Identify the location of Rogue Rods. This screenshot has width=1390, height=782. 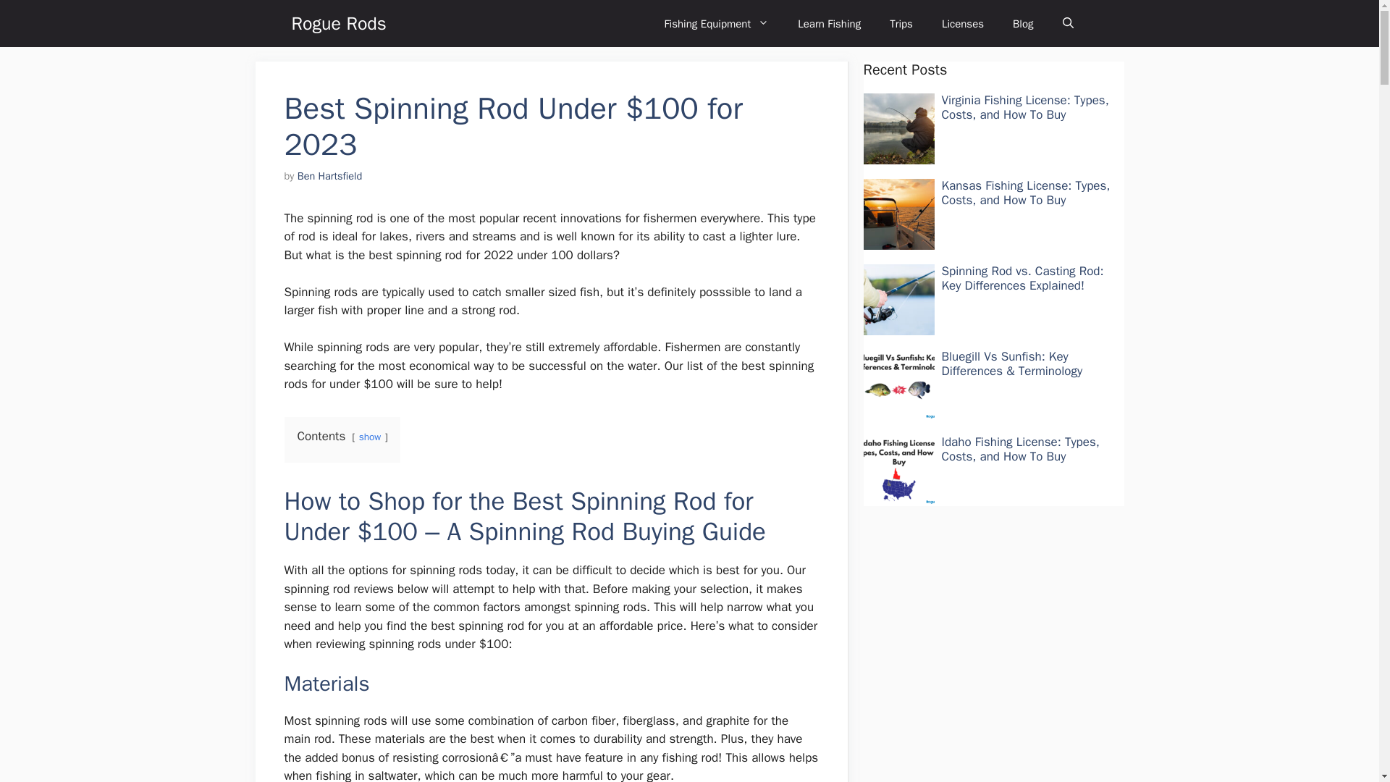
(338, 23).